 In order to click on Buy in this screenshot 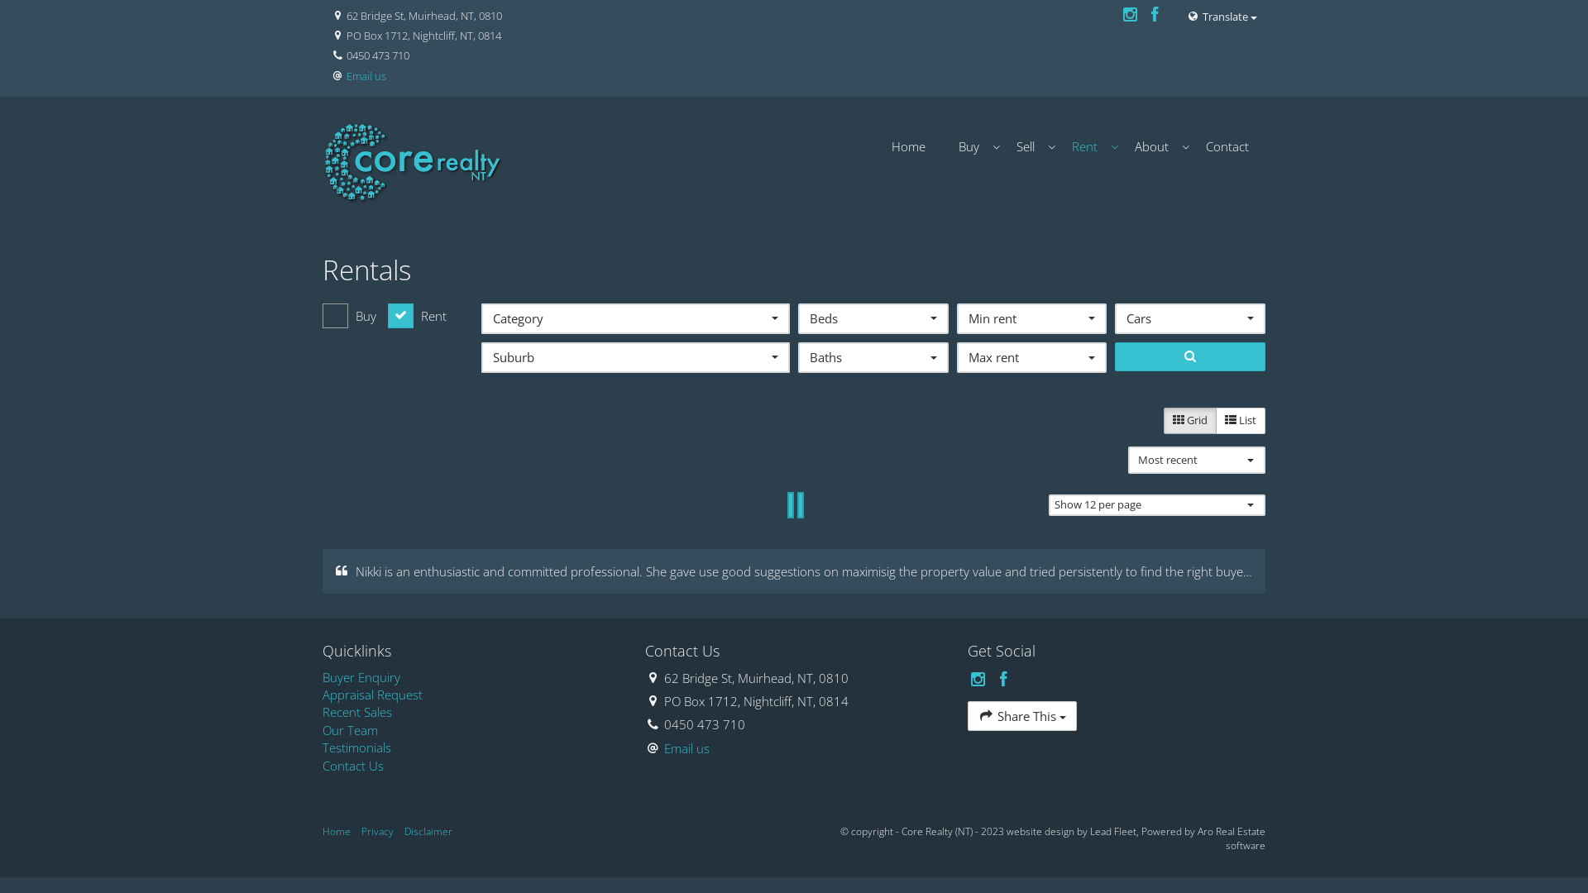, I will do `click(349, 316)`.